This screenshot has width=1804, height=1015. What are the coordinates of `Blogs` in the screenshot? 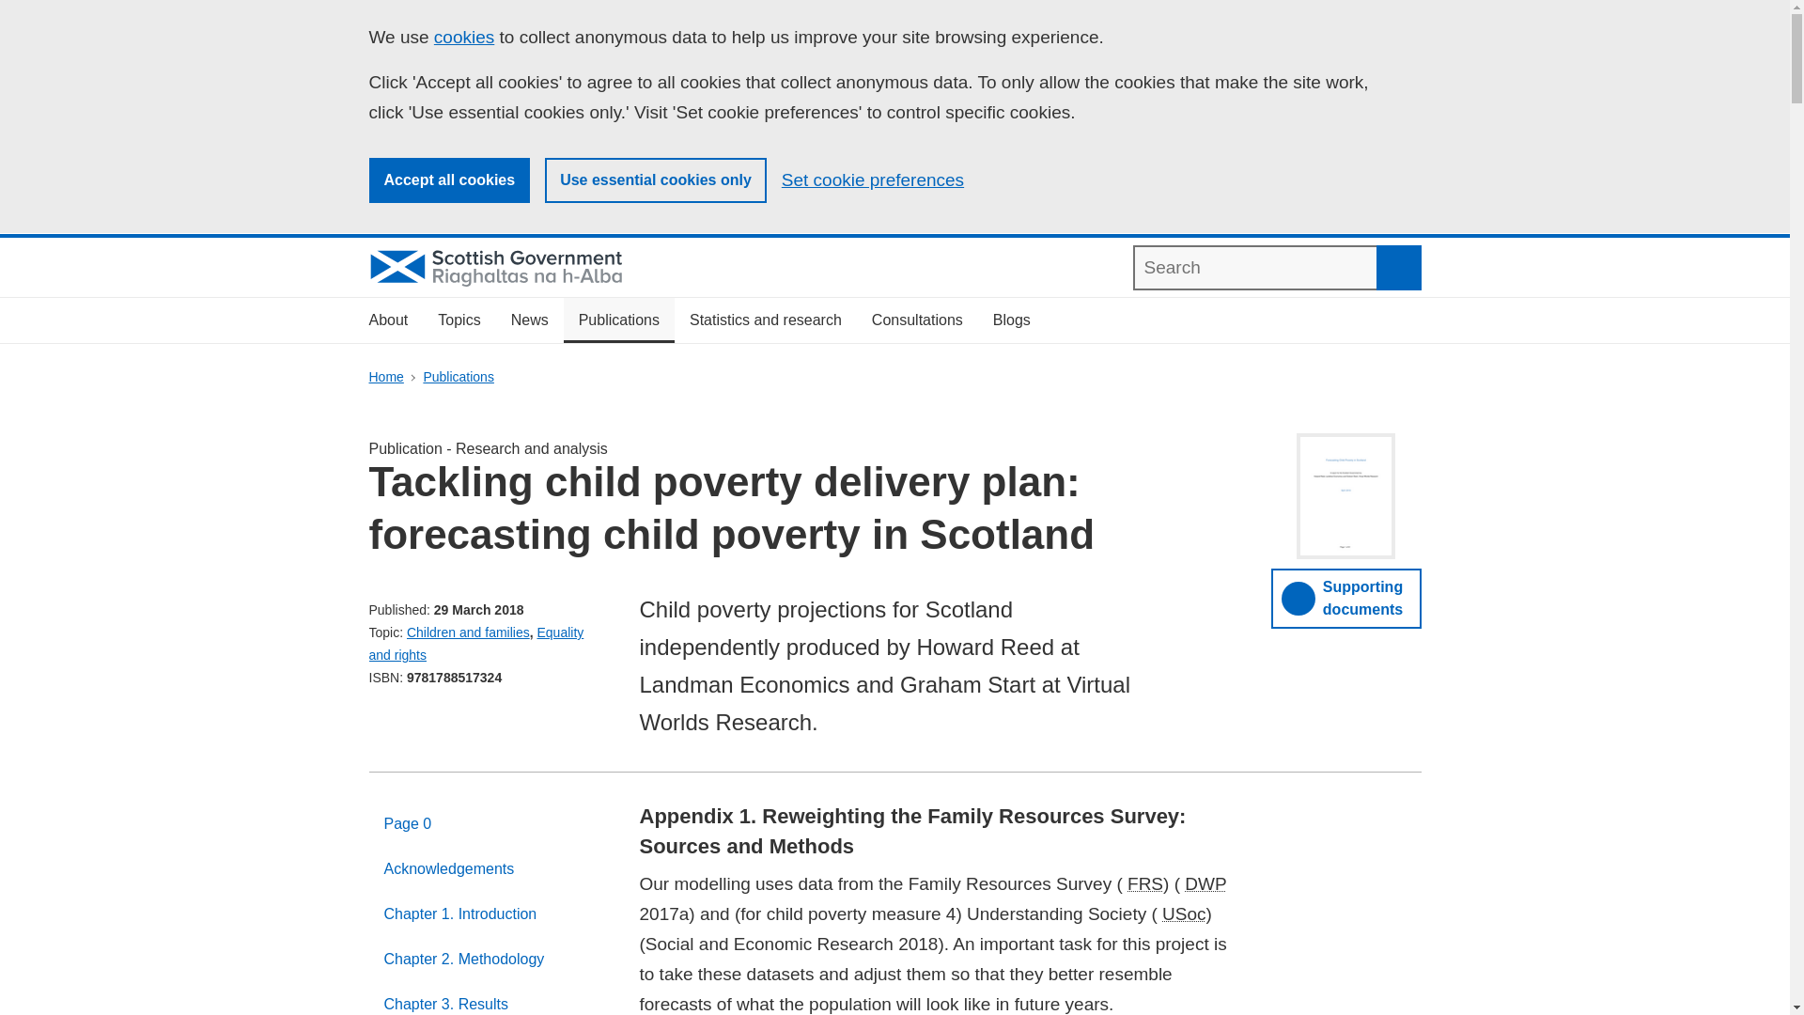 It's located at (1011, 320).